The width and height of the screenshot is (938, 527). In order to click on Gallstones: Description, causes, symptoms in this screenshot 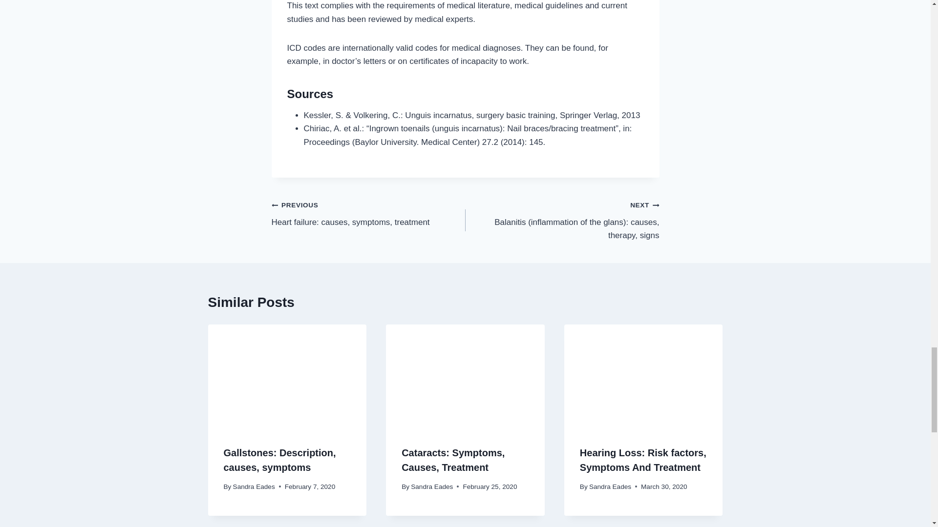, I will do `click(279, 460)`.